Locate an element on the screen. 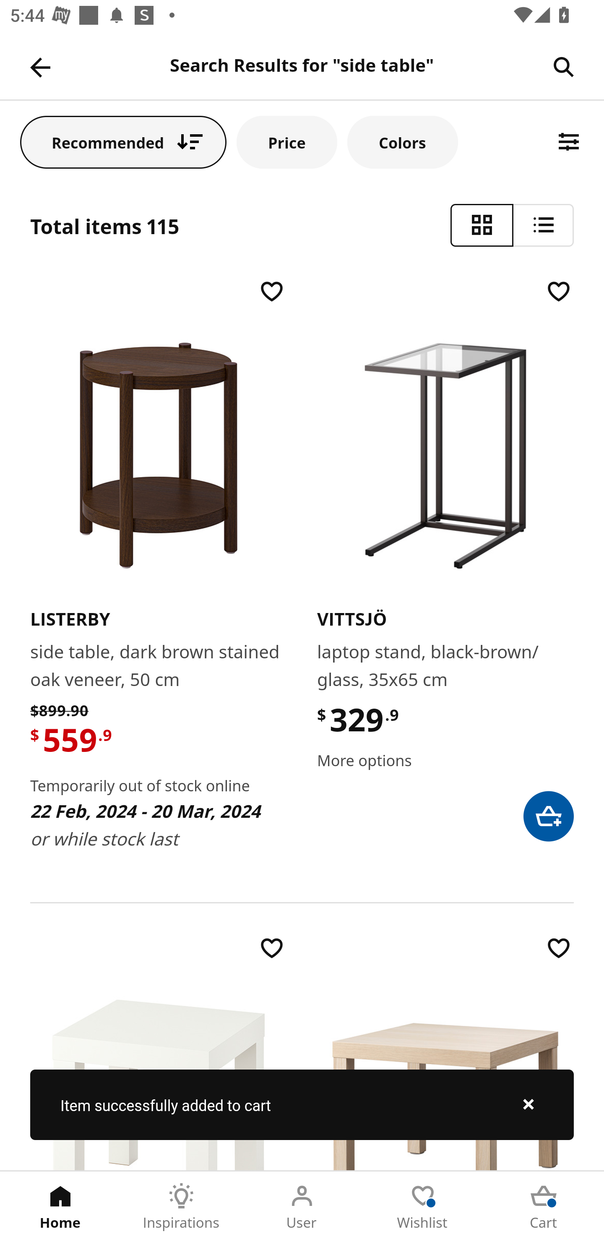 The width and height of the screenshot is (604, 1242). Recommended is located at coordinates (123, 142).